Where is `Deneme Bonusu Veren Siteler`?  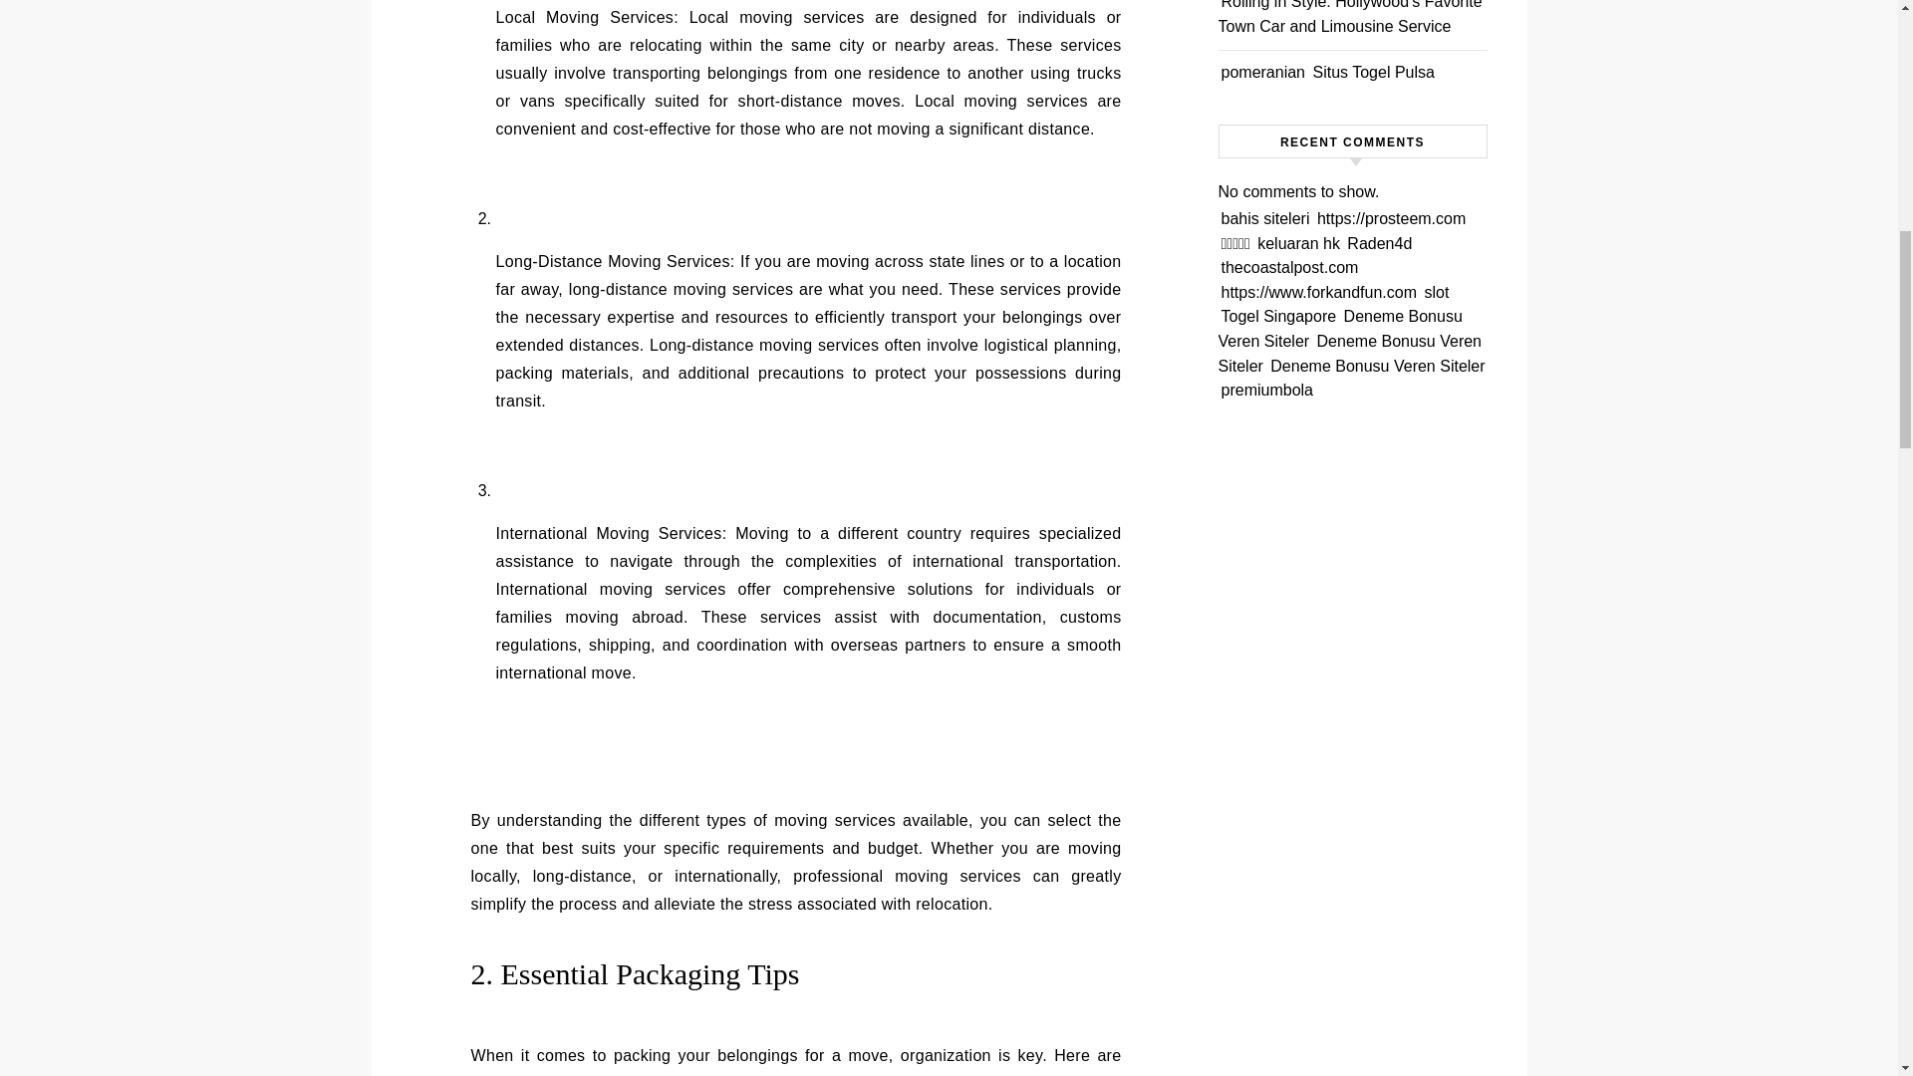
Deneme Bonusu Veren Siteler is located at coordinates (1339, 329).